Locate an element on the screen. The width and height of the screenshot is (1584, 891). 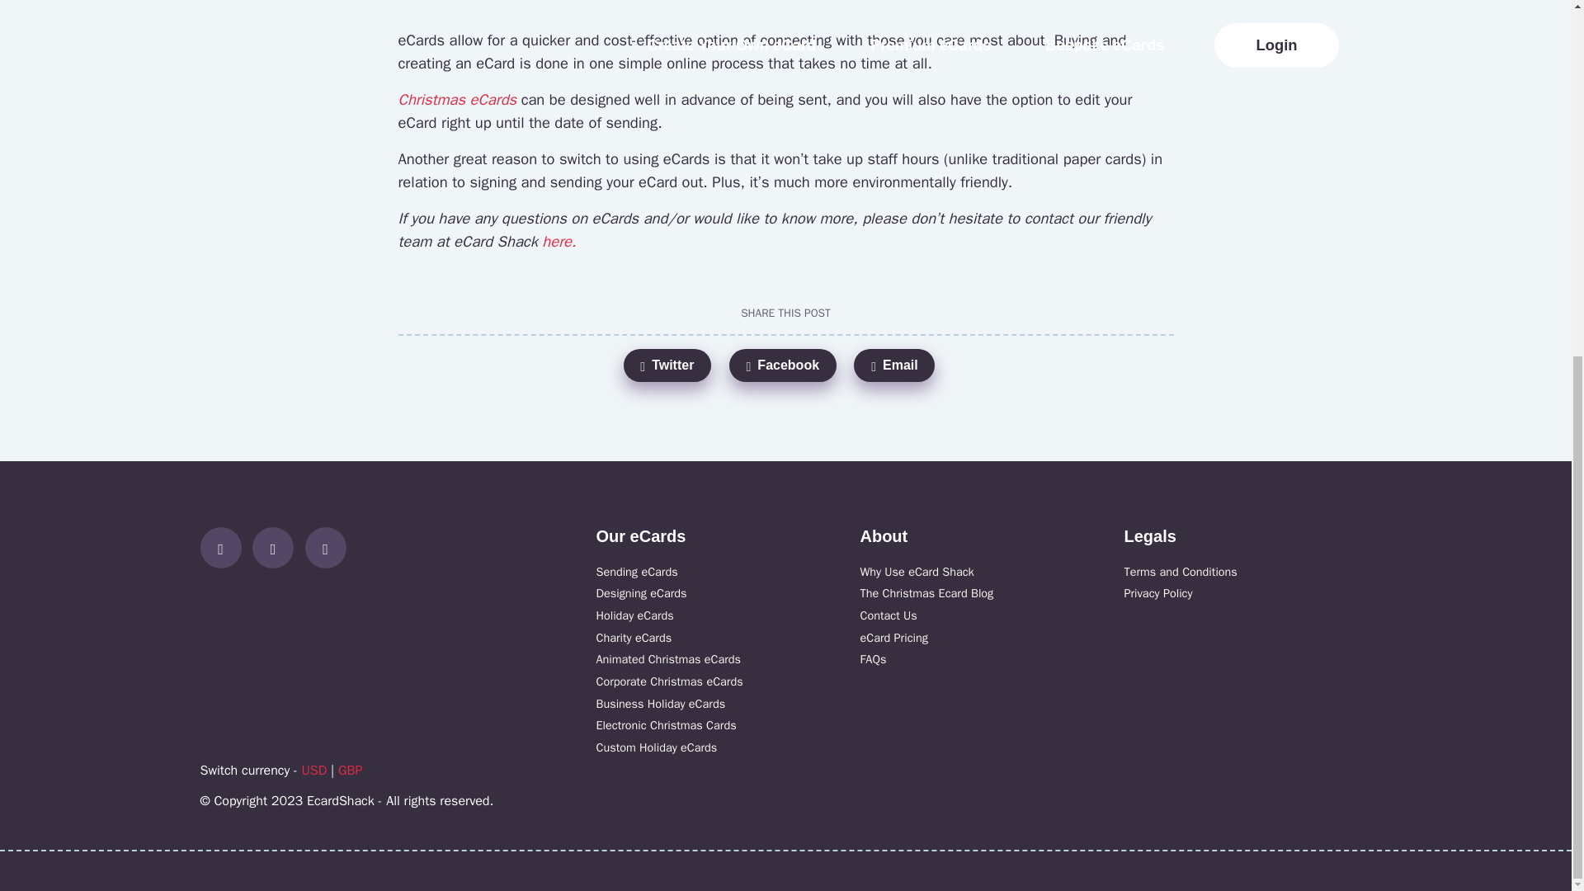
Corporate Christmas eCards is located at coordinates (668, 681).